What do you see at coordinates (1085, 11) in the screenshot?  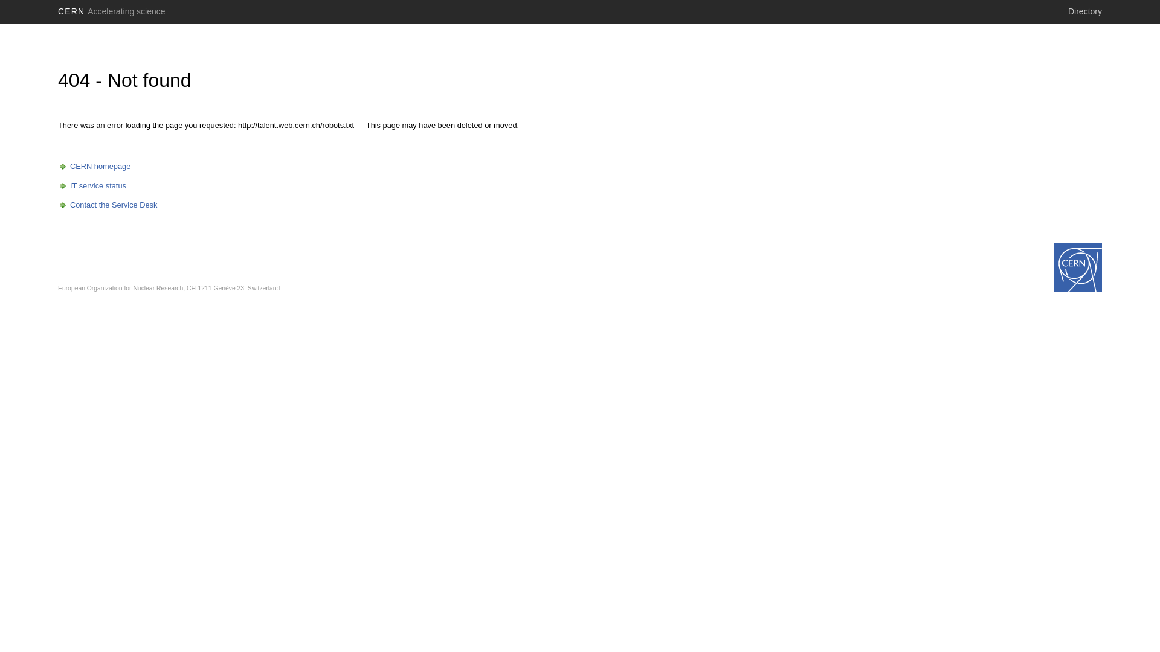 I see `Directory` at bounding box center [1085, 11].